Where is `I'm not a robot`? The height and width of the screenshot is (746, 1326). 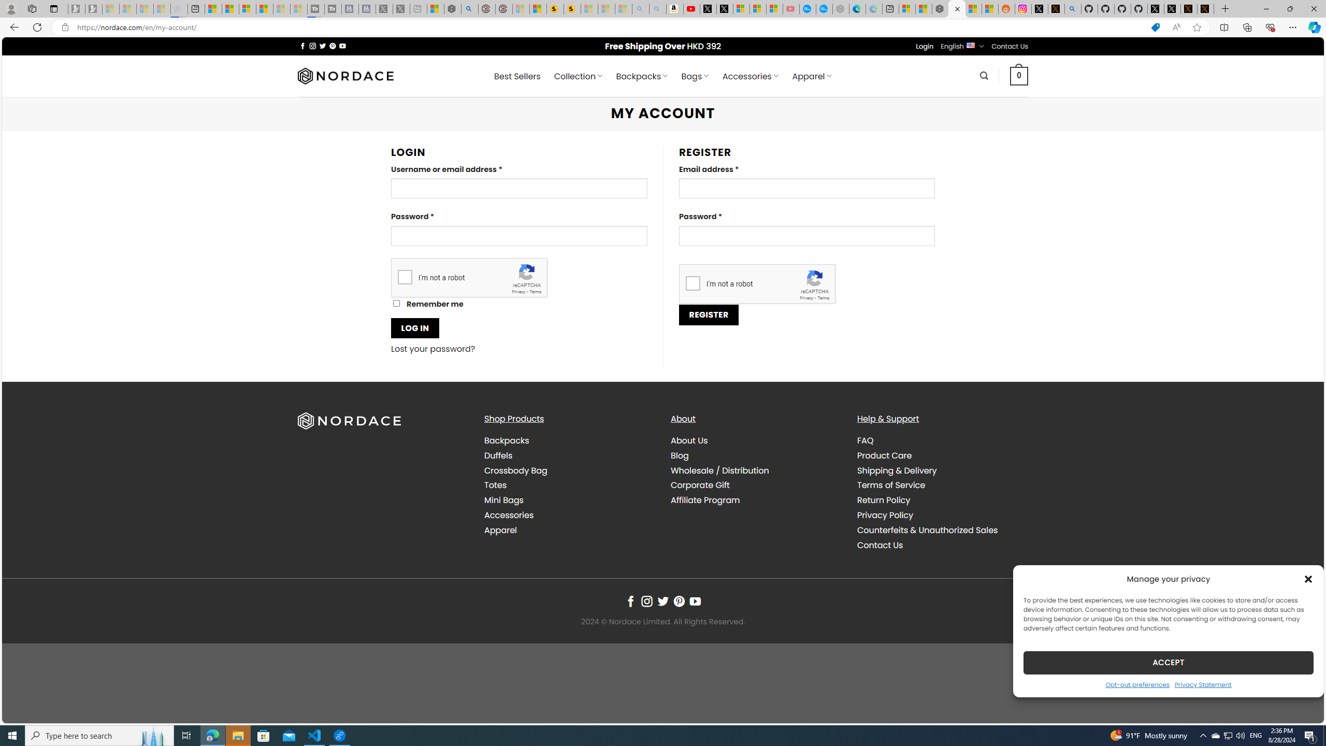
I'm not a robot is located at coordinates (693, 283).